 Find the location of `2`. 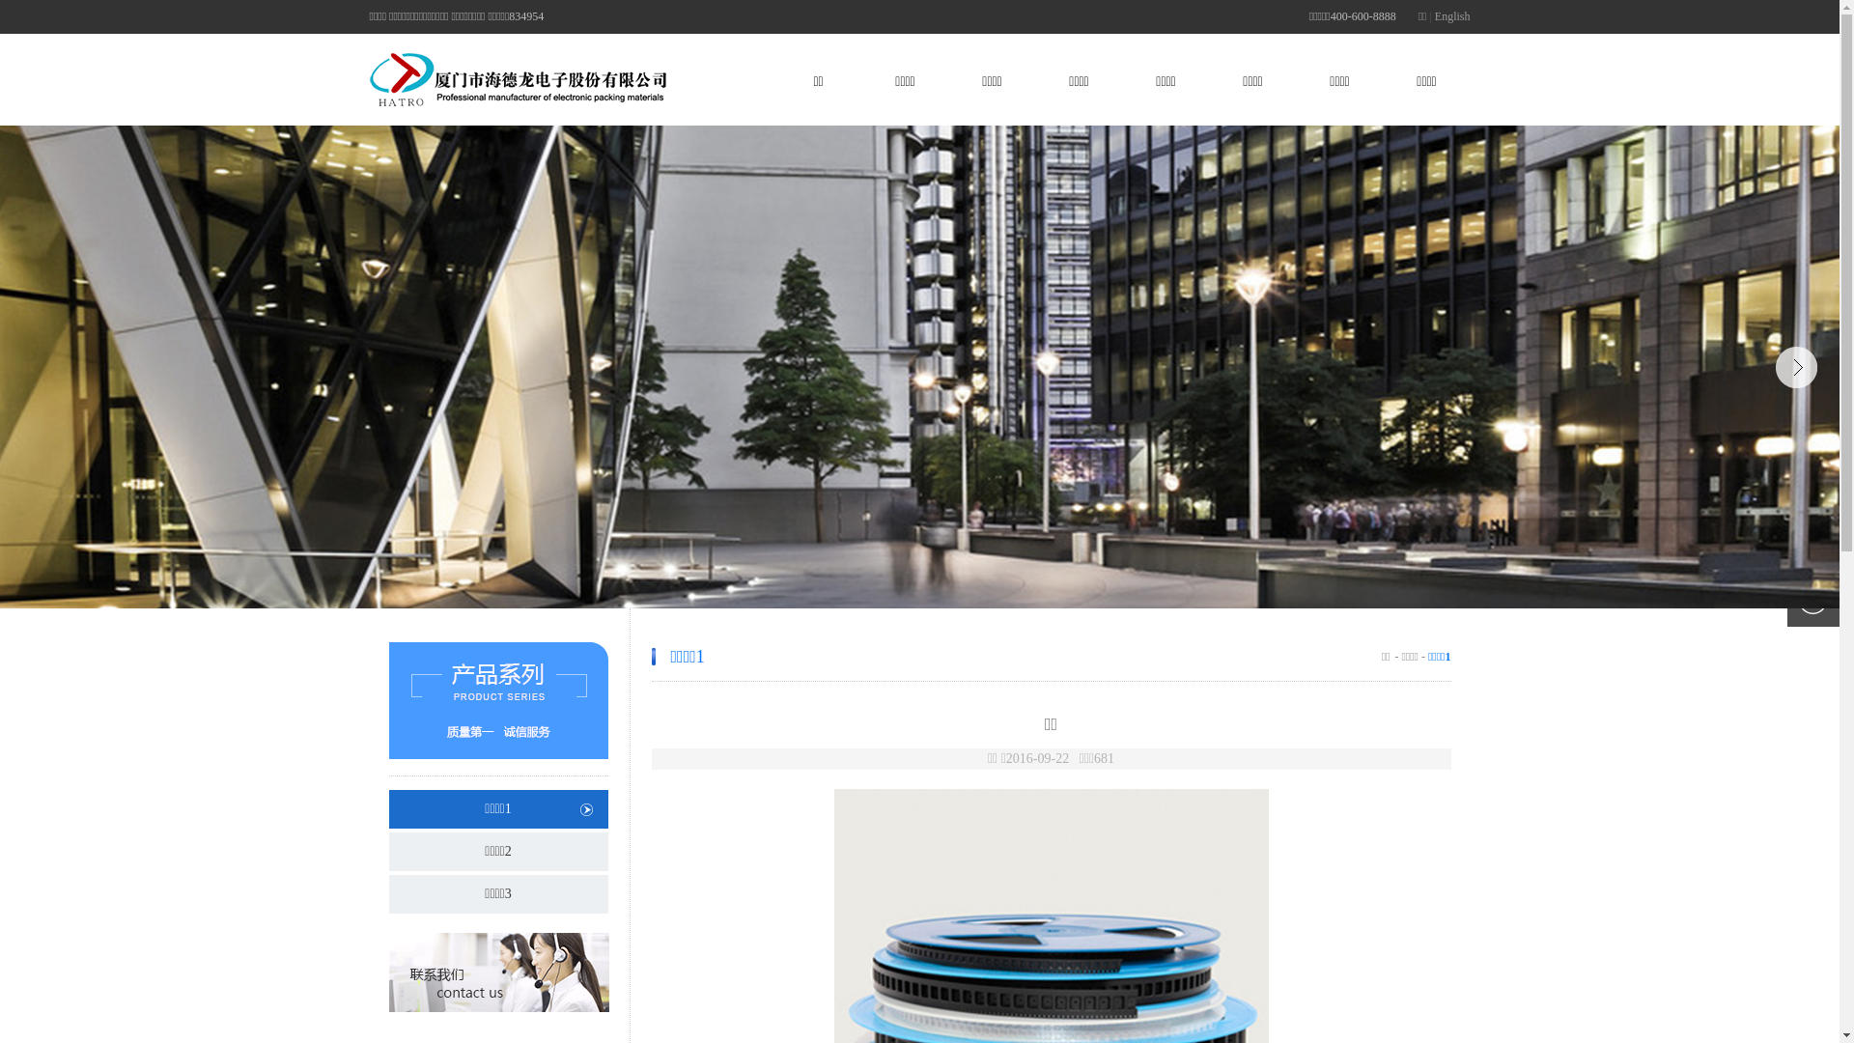

2 is located at coordinates (934, 578).